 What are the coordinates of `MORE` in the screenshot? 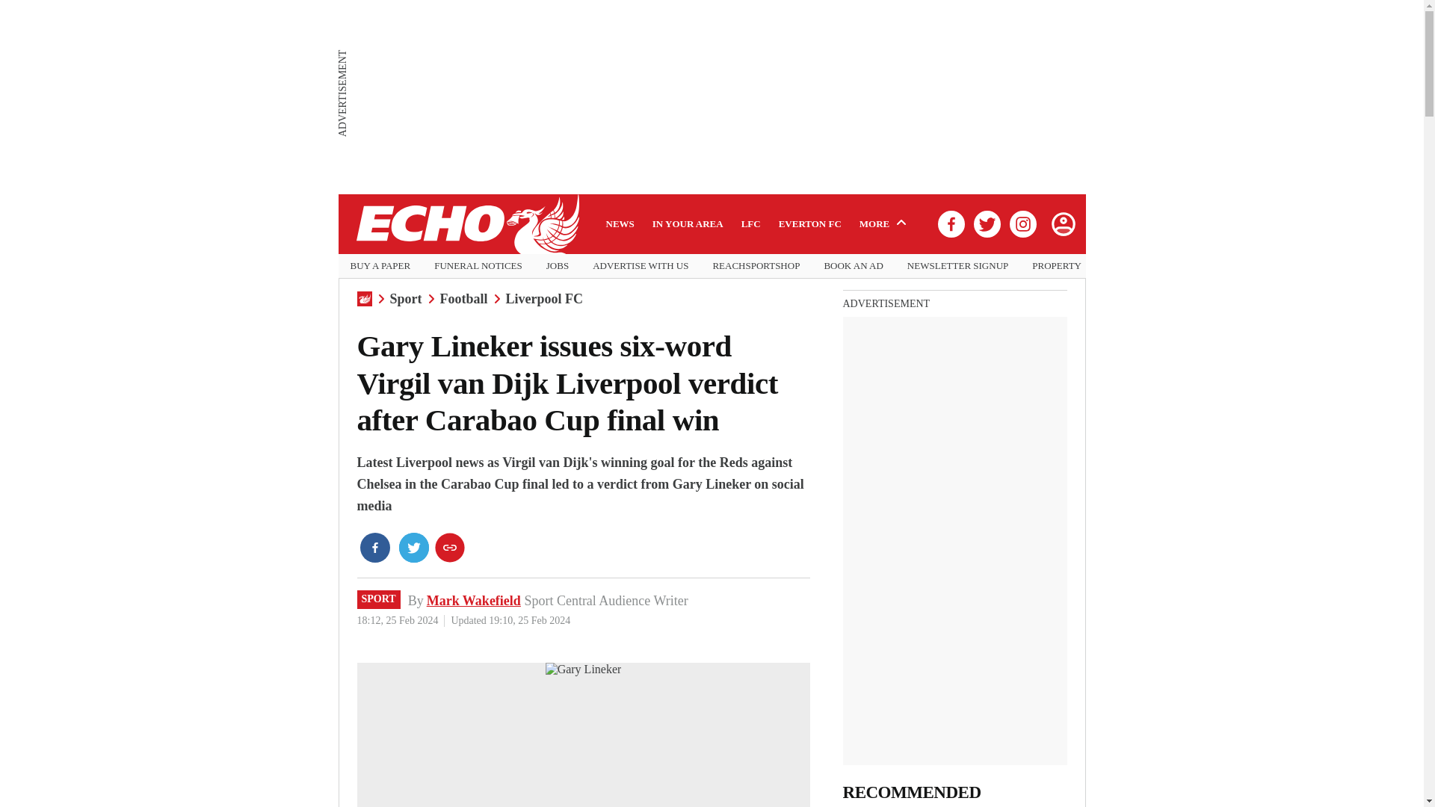 It's located at (885, 223).